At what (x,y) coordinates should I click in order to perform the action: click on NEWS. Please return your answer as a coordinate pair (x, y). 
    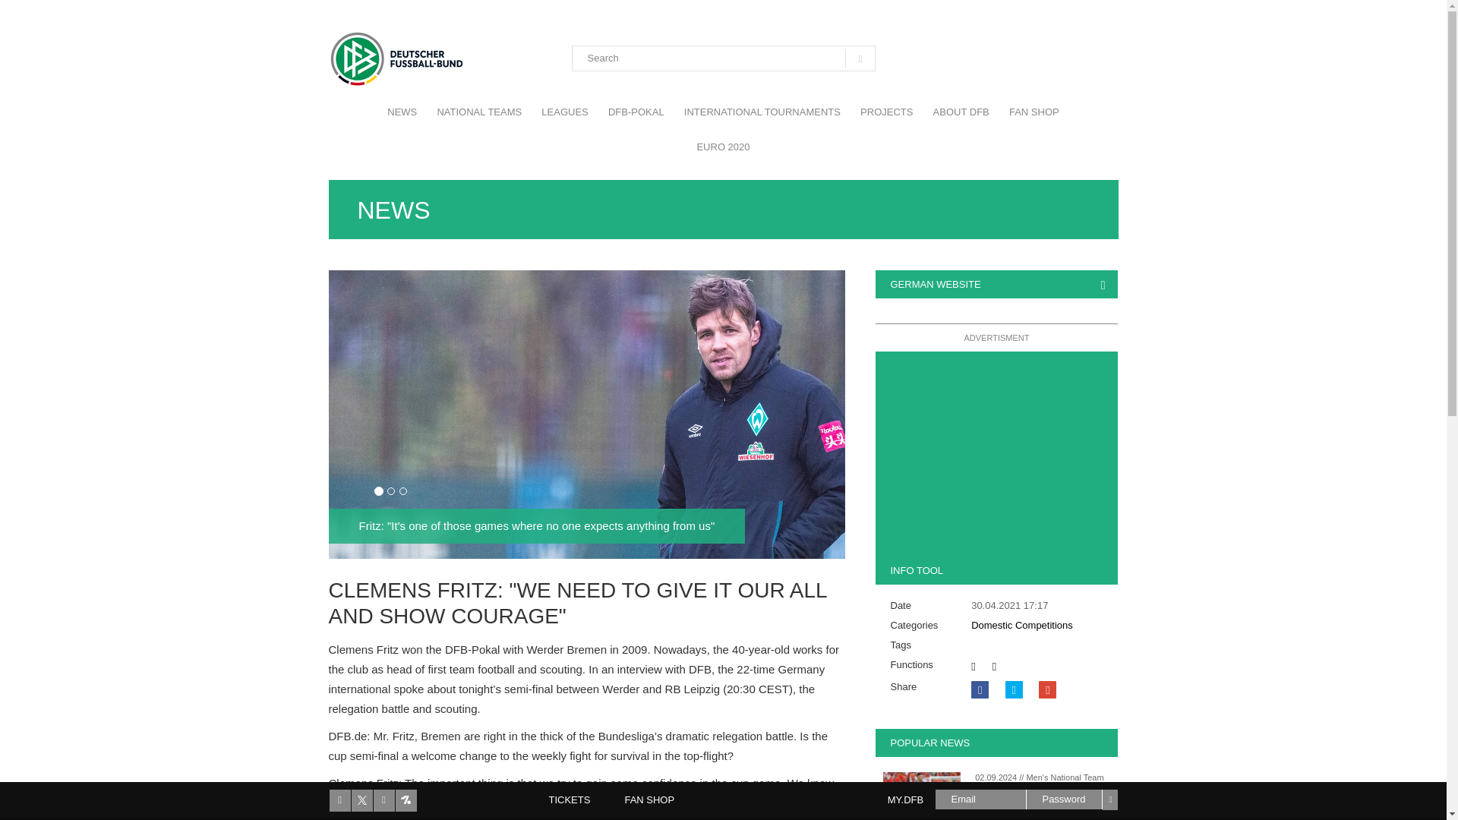
    Looking at the image, I should click on (402, 112).